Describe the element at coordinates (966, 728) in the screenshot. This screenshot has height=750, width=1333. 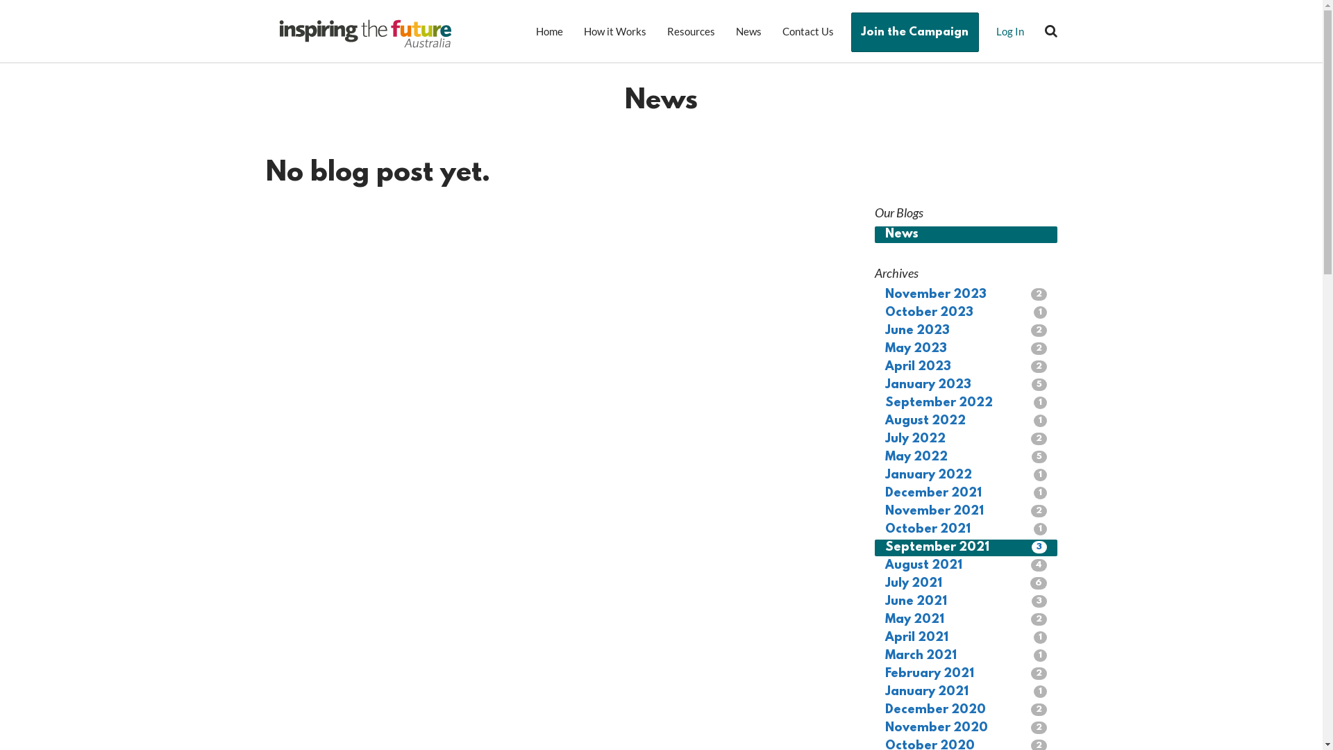
I see `November 2020
2` at that location.